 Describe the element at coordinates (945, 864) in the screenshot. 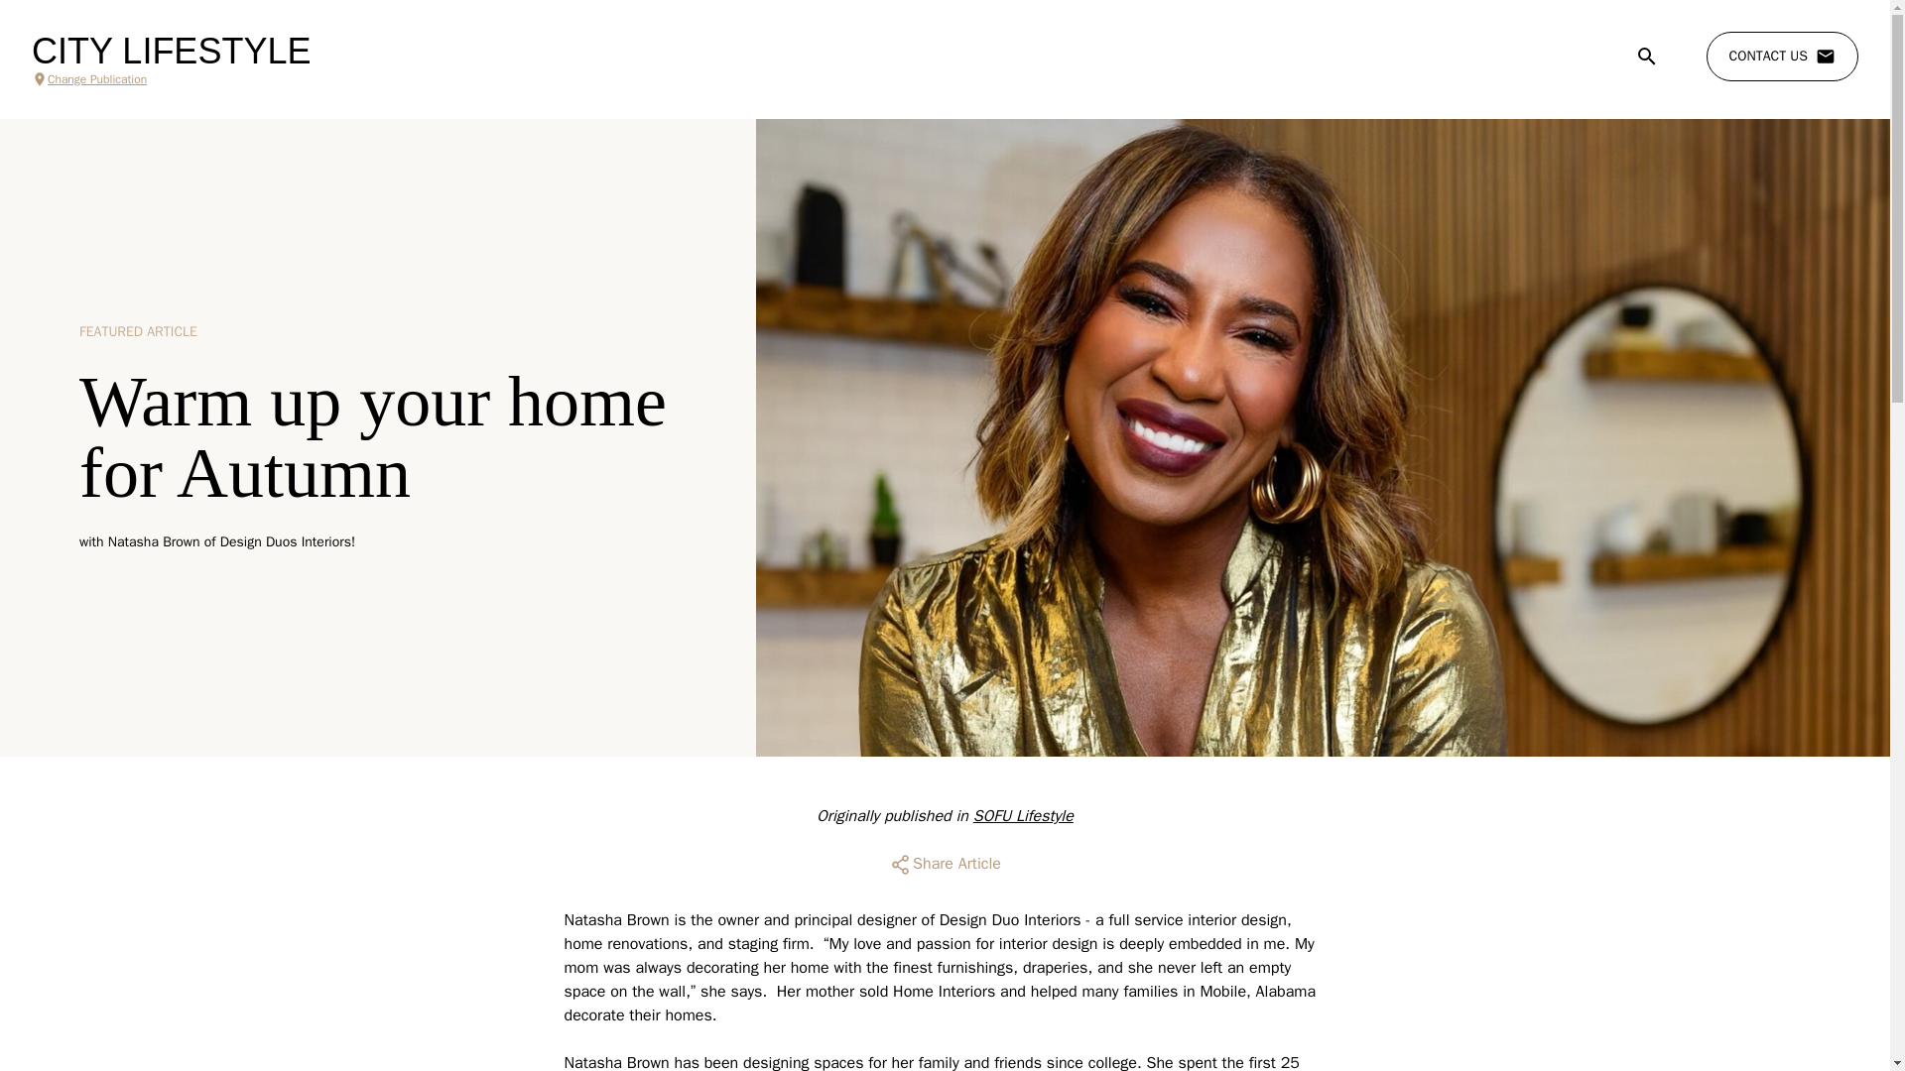

I see `Share Article` at that location.